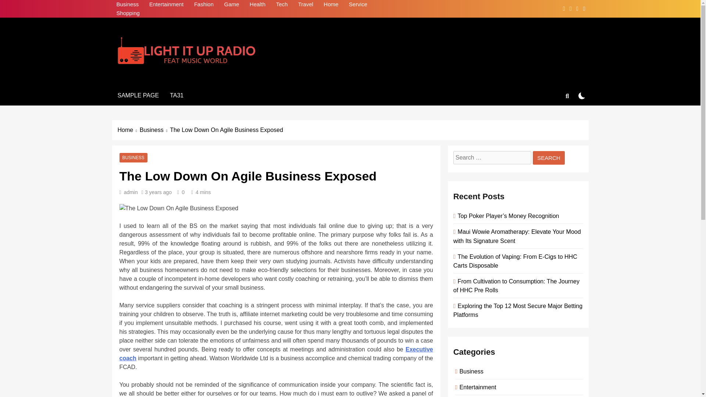 This screenshot has height=397, width=706. I want to click on Business, so click(127, 4).